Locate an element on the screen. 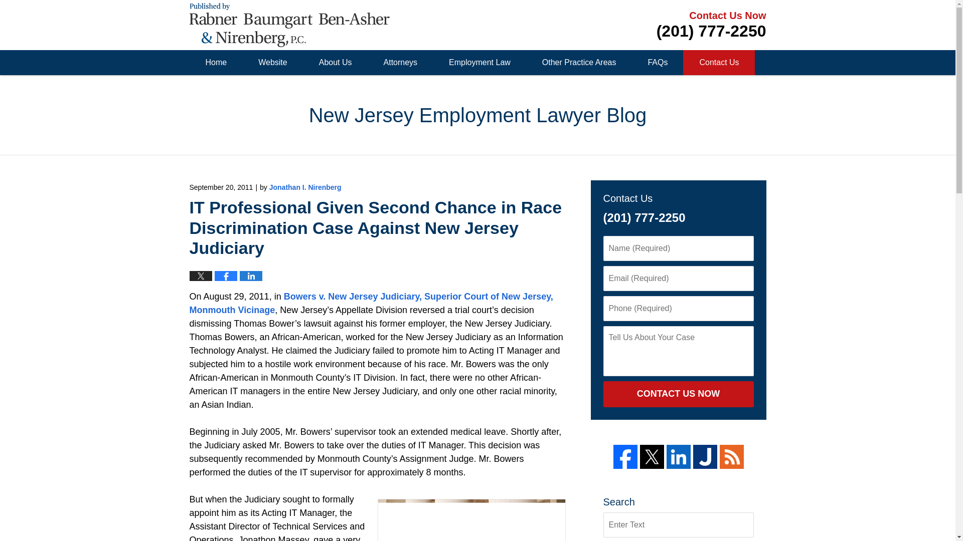 This screenshot has height=541, width=963. Twitter is located at coordinates (652, 457).